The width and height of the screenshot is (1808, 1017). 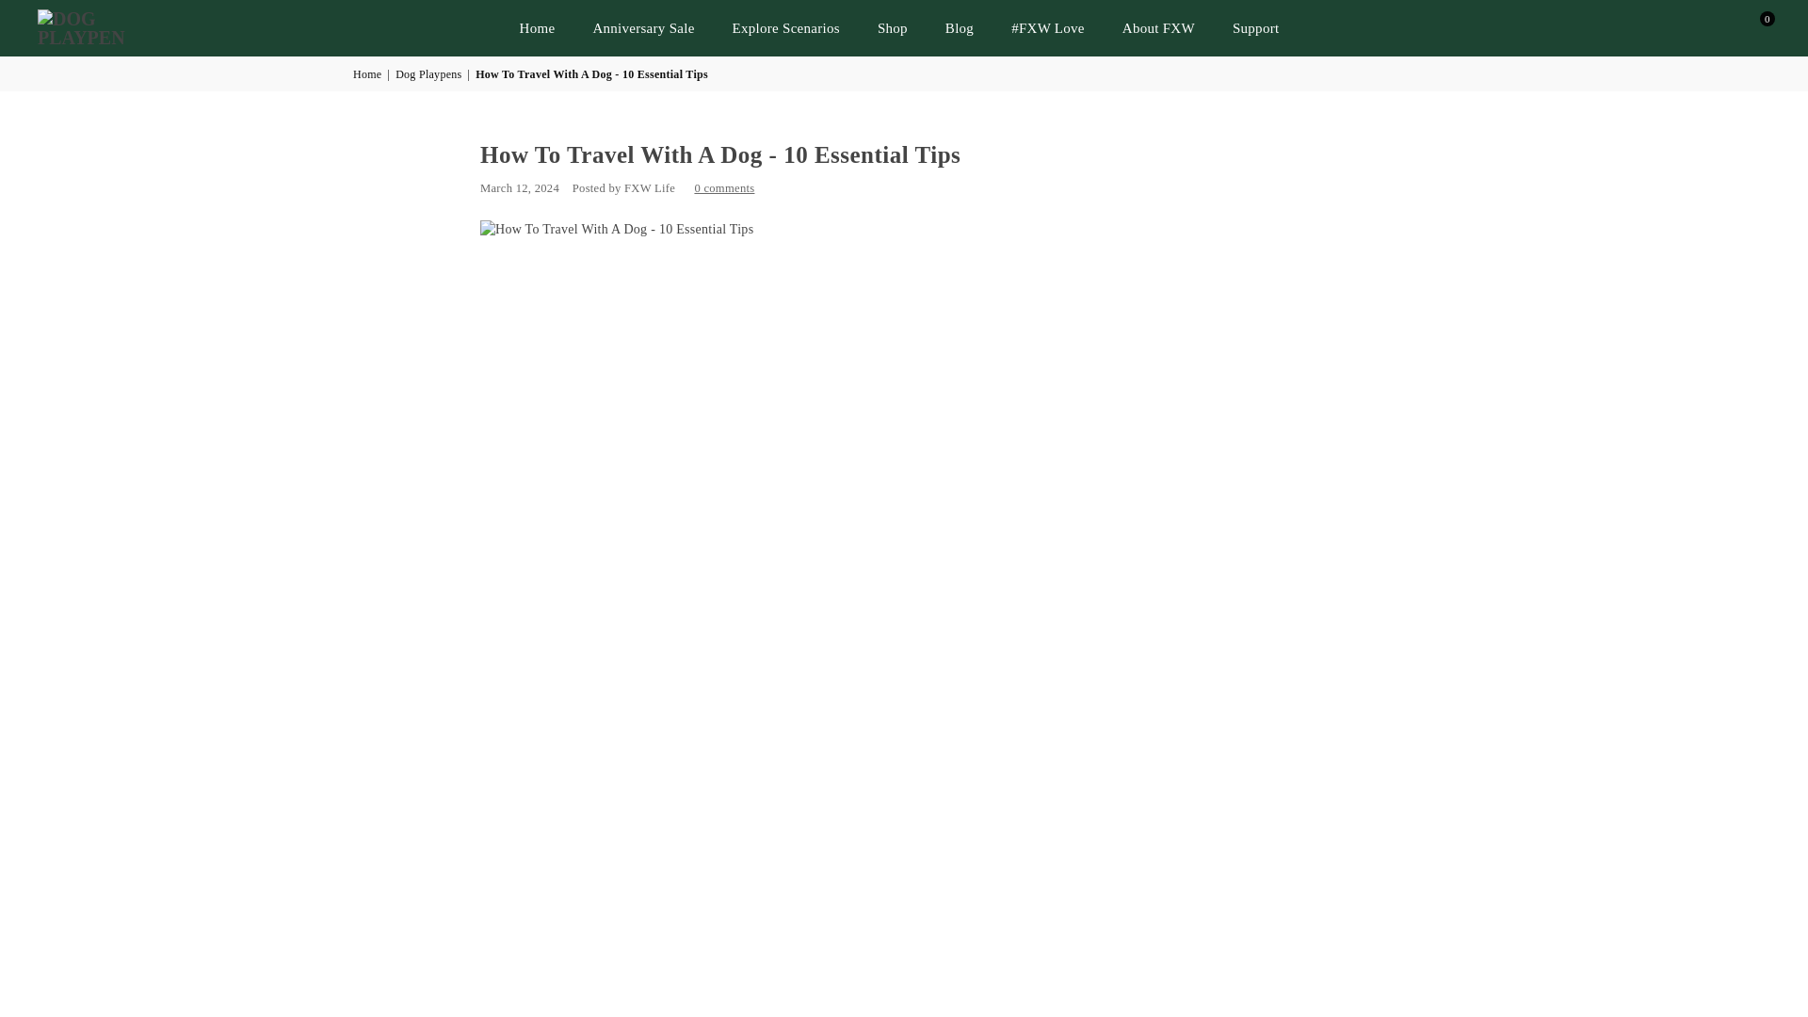 I want to click on Explore Scenarios, so click(x=785, y=28).